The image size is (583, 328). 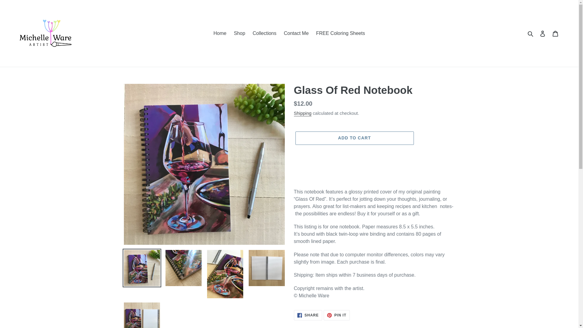 What do you see at coordinates (543, 33) in the screenshot?
I see `ADD TO CART` at bounding box center [543, 33].